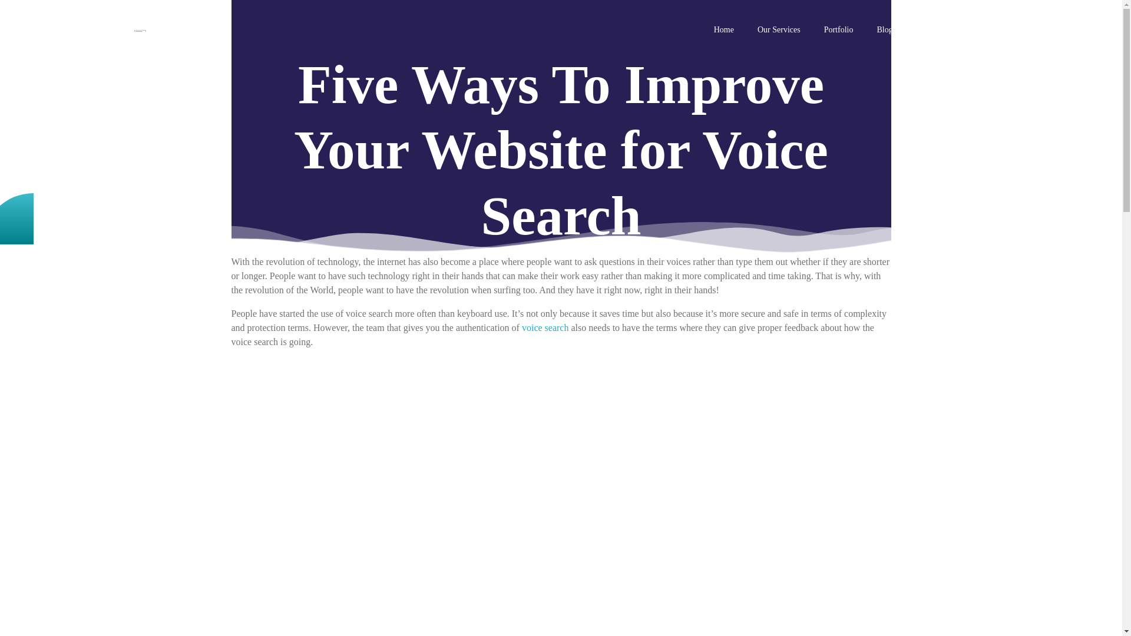  I want to click on 03333 01 1985, so click(993, 32).